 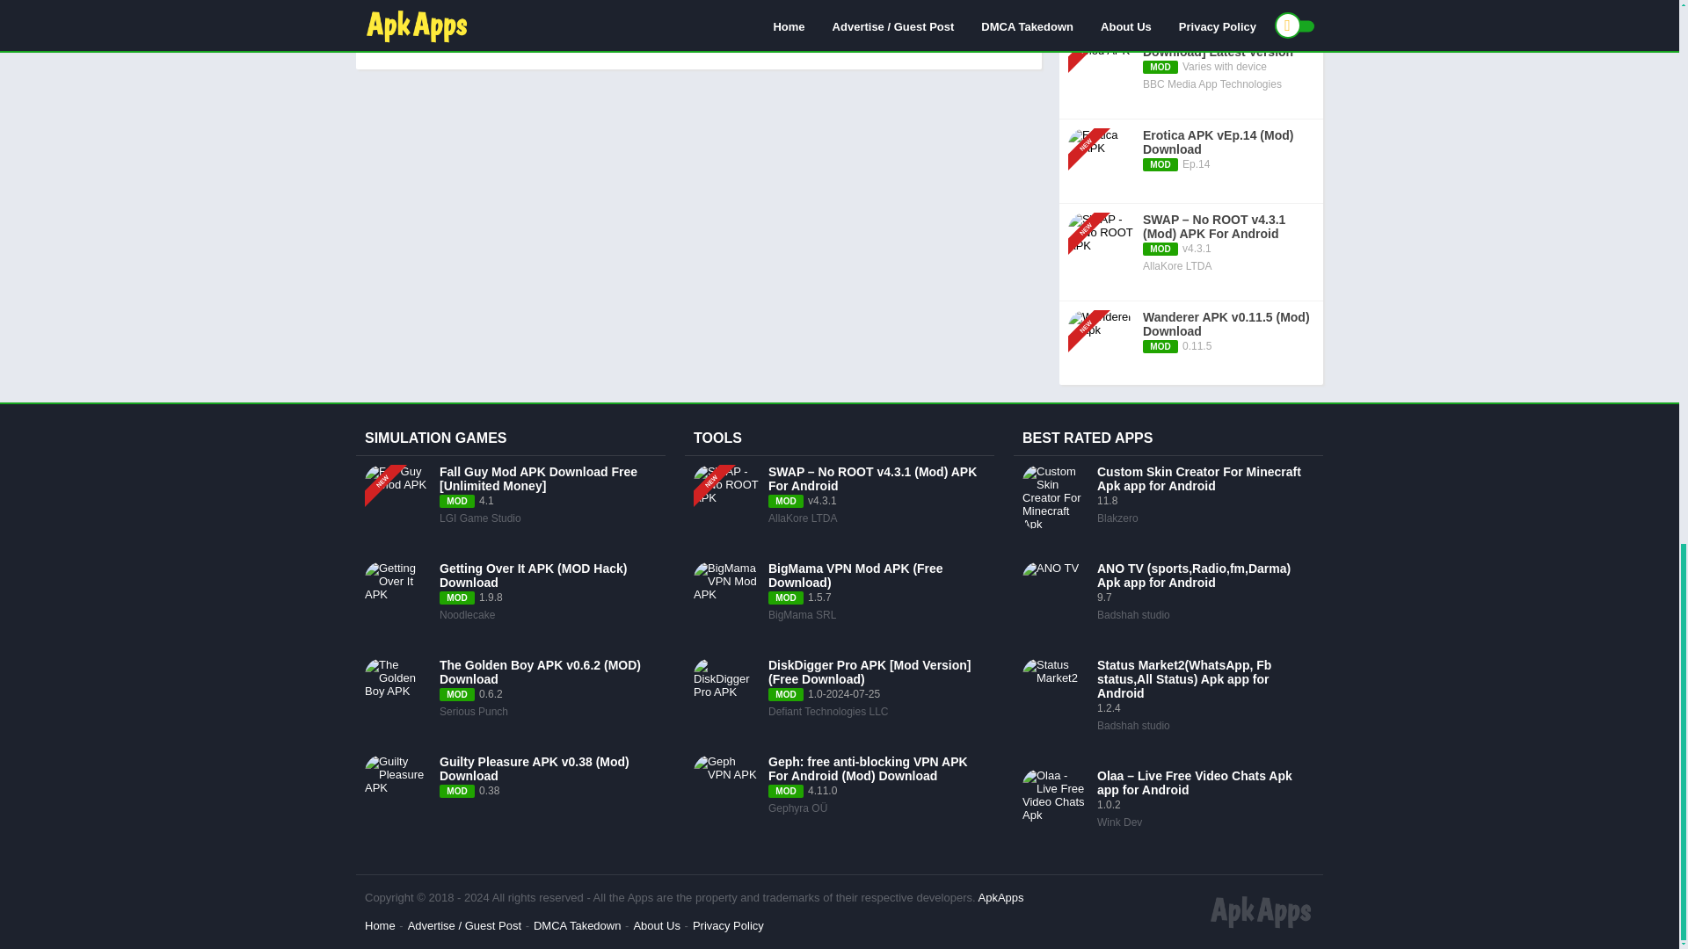 I want to click on New, so click(x=1092, y=206).